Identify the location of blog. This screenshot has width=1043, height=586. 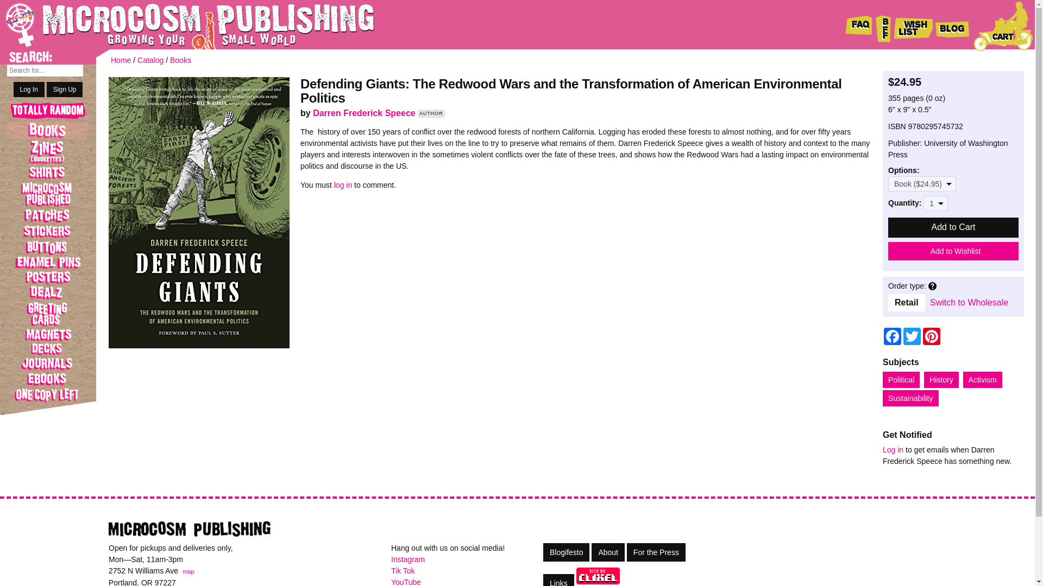
(953, 26).